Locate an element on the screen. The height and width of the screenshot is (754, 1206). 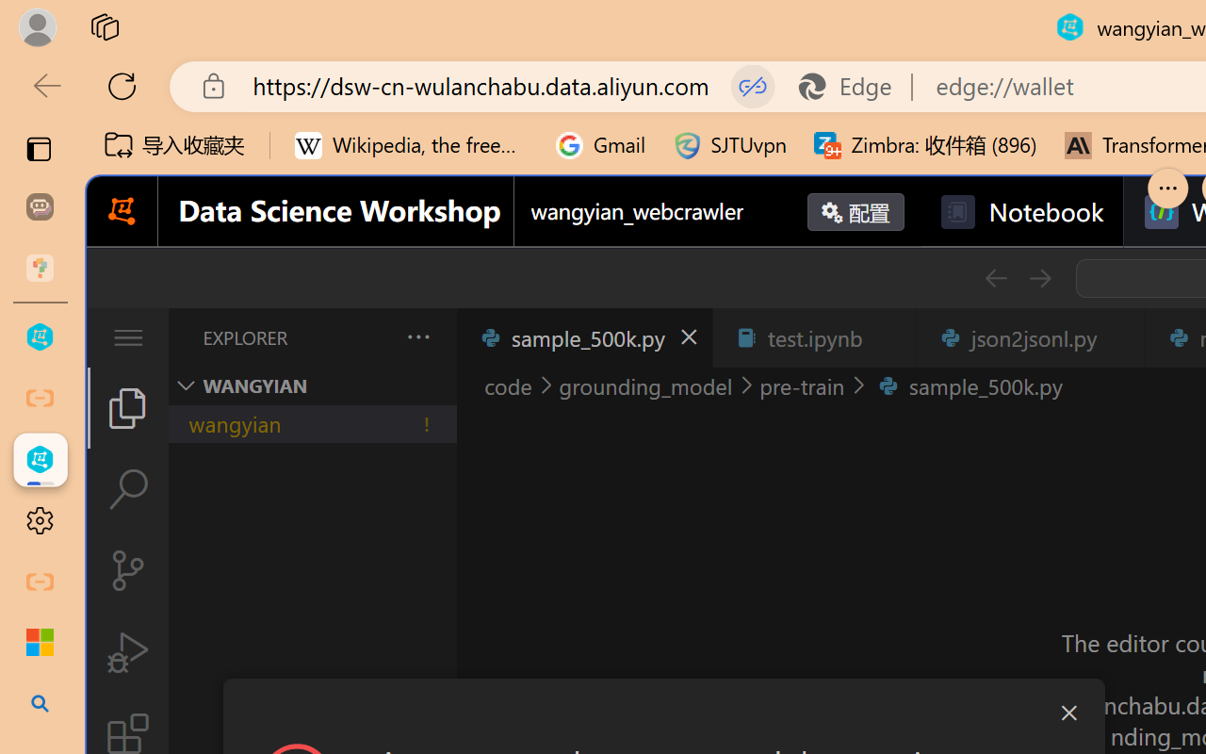
Edge is located at coordinates (854, 87).